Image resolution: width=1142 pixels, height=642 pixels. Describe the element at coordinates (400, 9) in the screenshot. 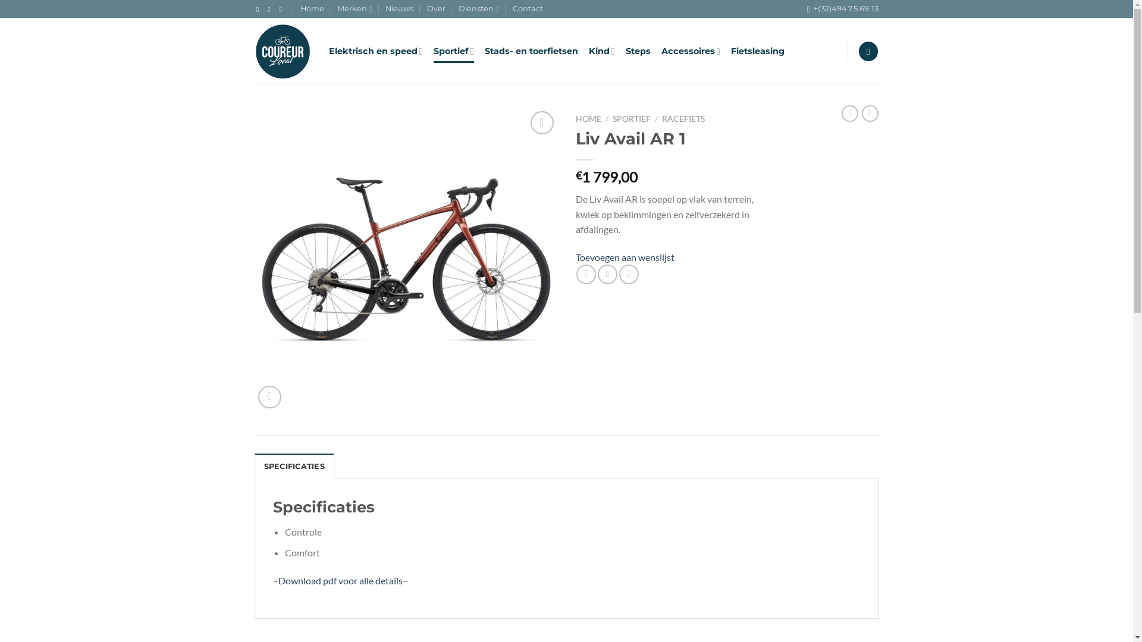

I see `Nieuws` at that location.